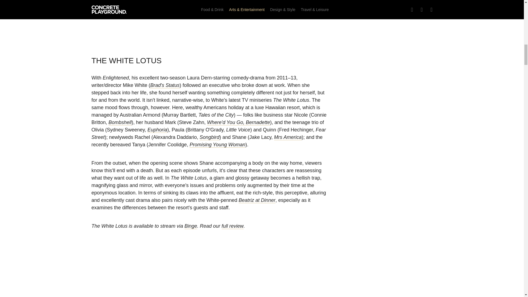  What do you see at coordinates (210, 21) in the screenshot?
I see `YouTube video player` at bounding box center [210, 21].